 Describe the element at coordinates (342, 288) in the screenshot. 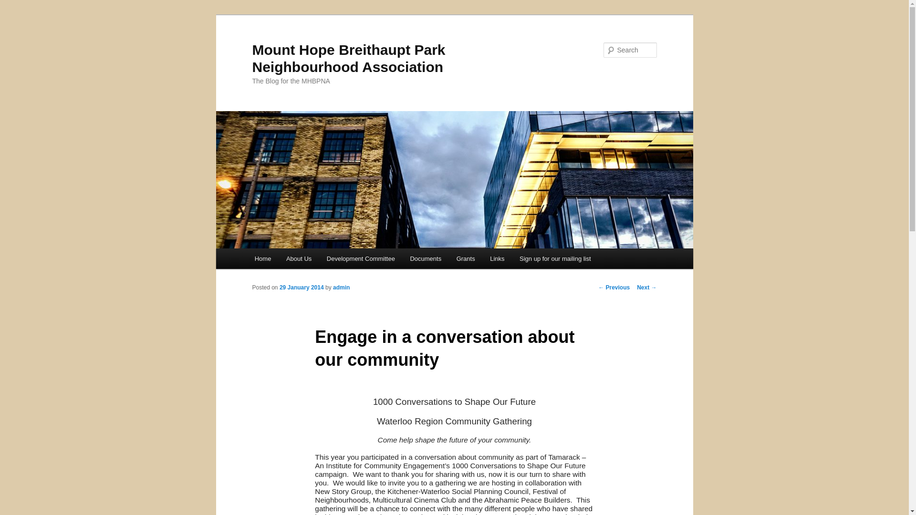

I see `View all posts by admin` at that location.